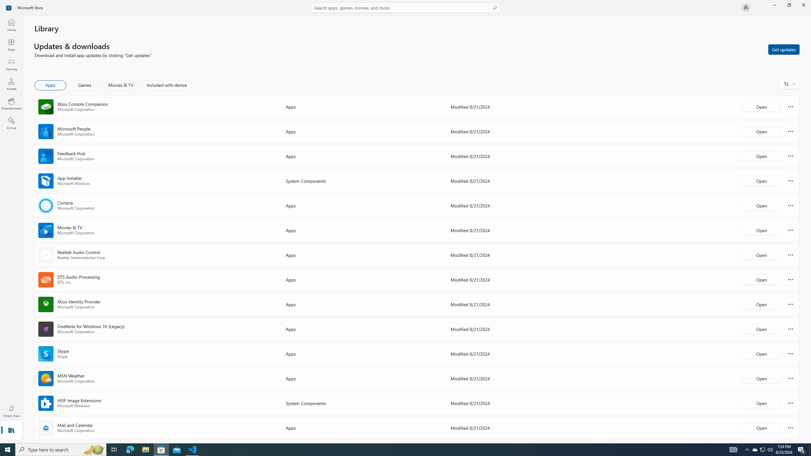 This screenshot has height=456, width=811. I want to click on AutomationID: NavigationControl, so click(405, 222).